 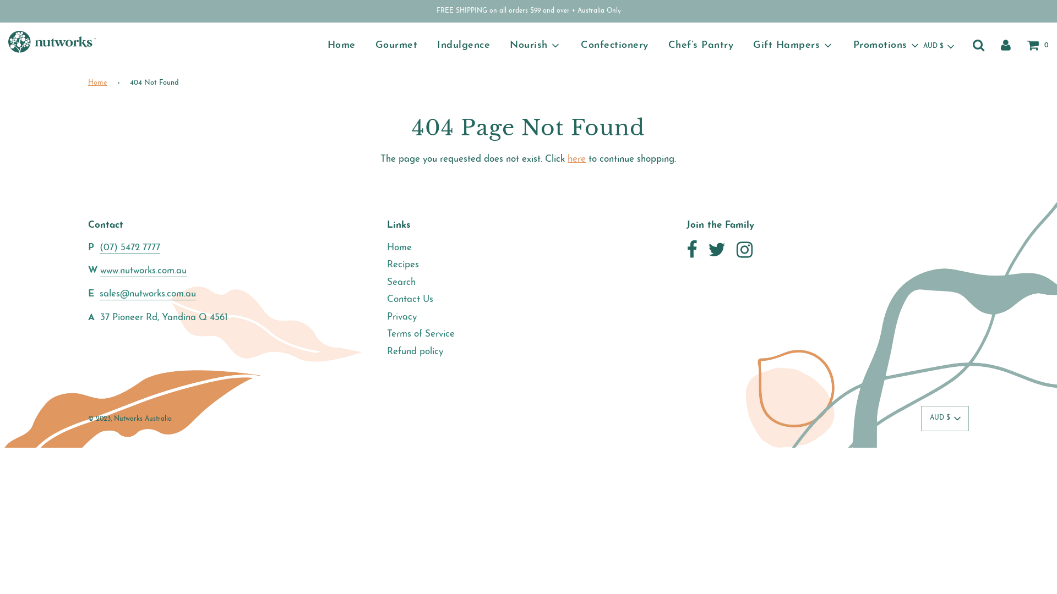 What do you see at coordinates (143, 272) in the screenshot?
I see `www.nutworks.com.au` at bounding box center [143, 272].